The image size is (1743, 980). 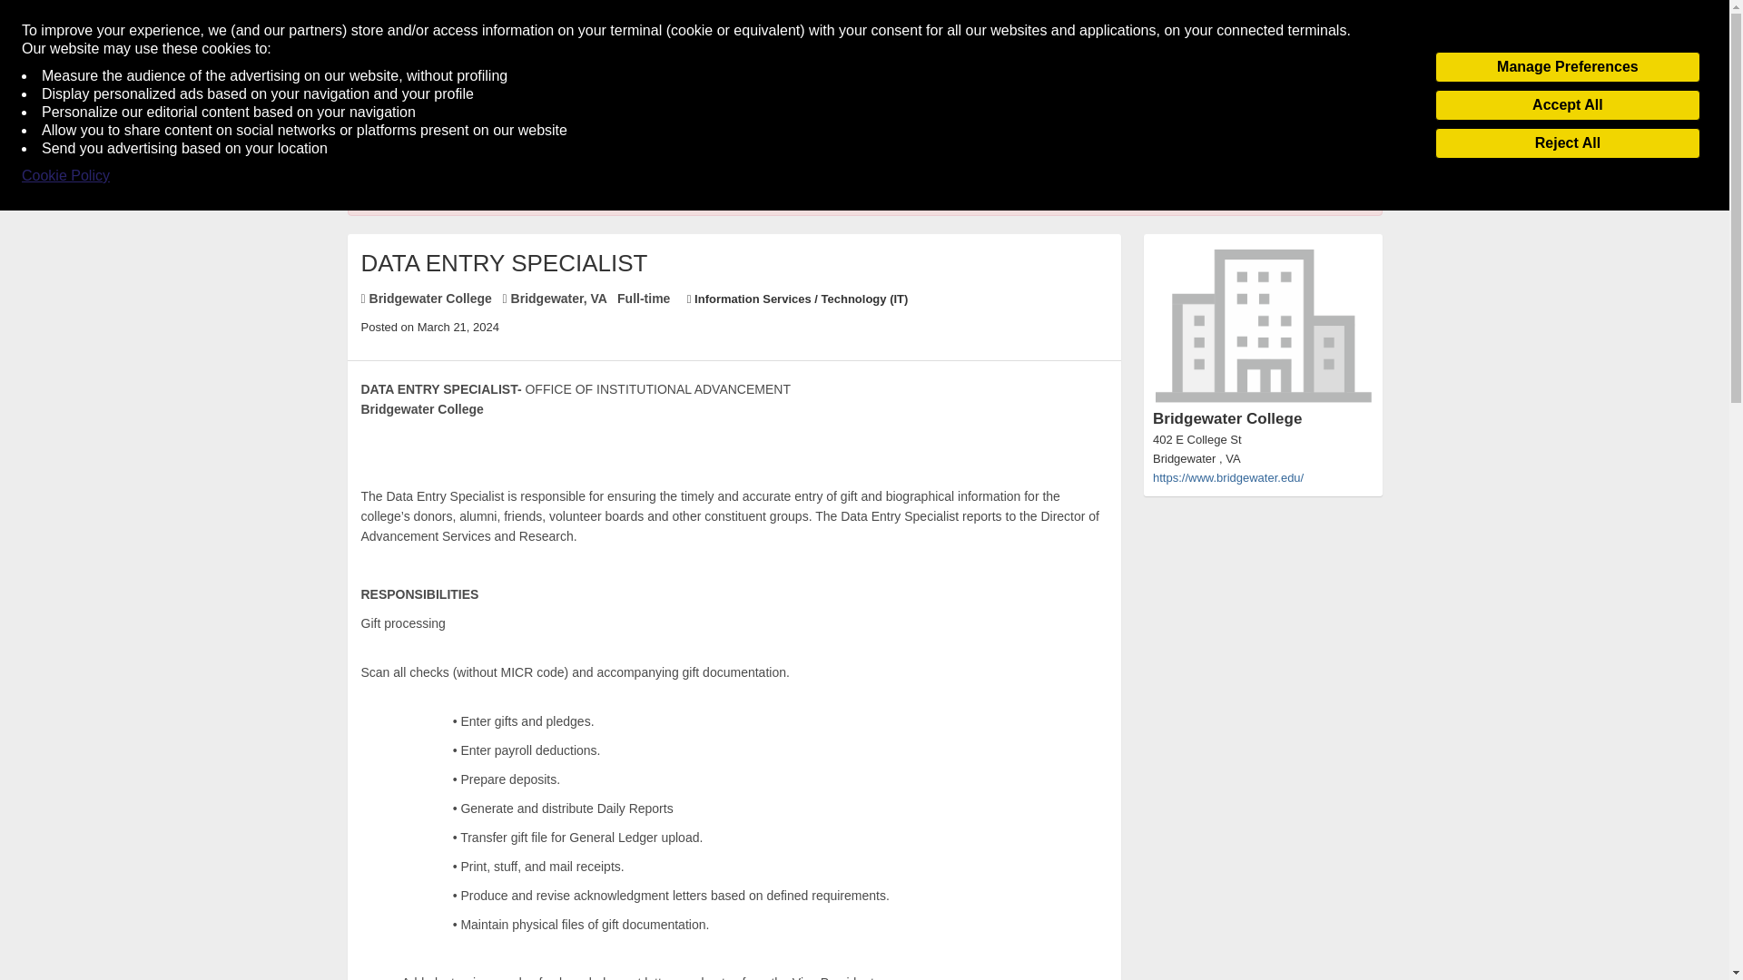 What do you see at coordinates (1567, 105) in the screenshot?
I see `Accept All` at bounding box center [1567, 105].